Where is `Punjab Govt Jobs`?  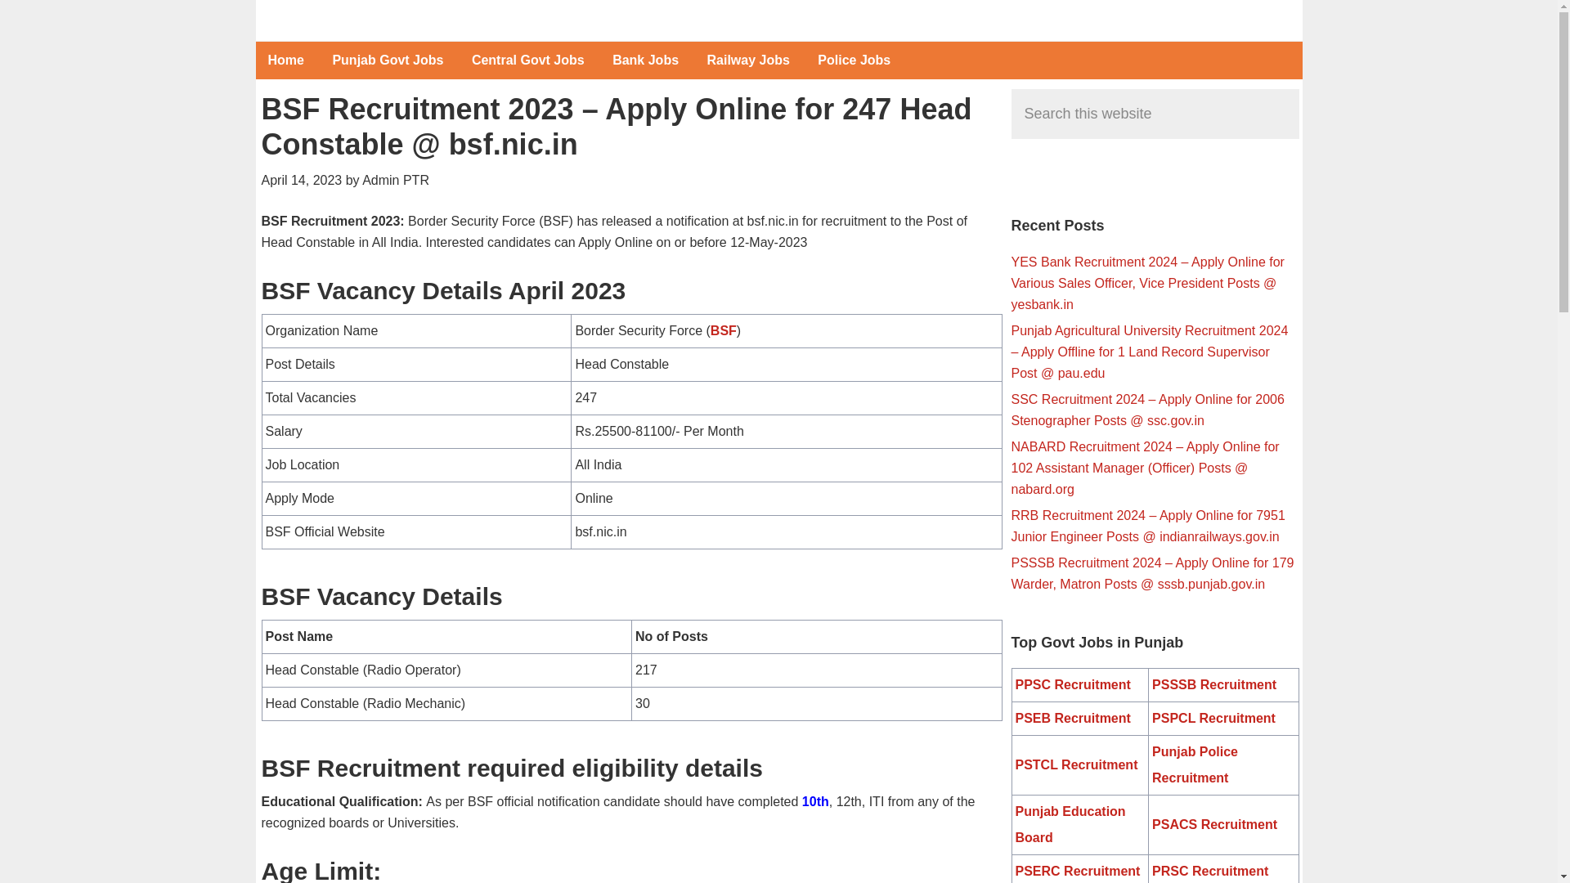
Punjab Govt Jobs is located at coordinates (388, 61).